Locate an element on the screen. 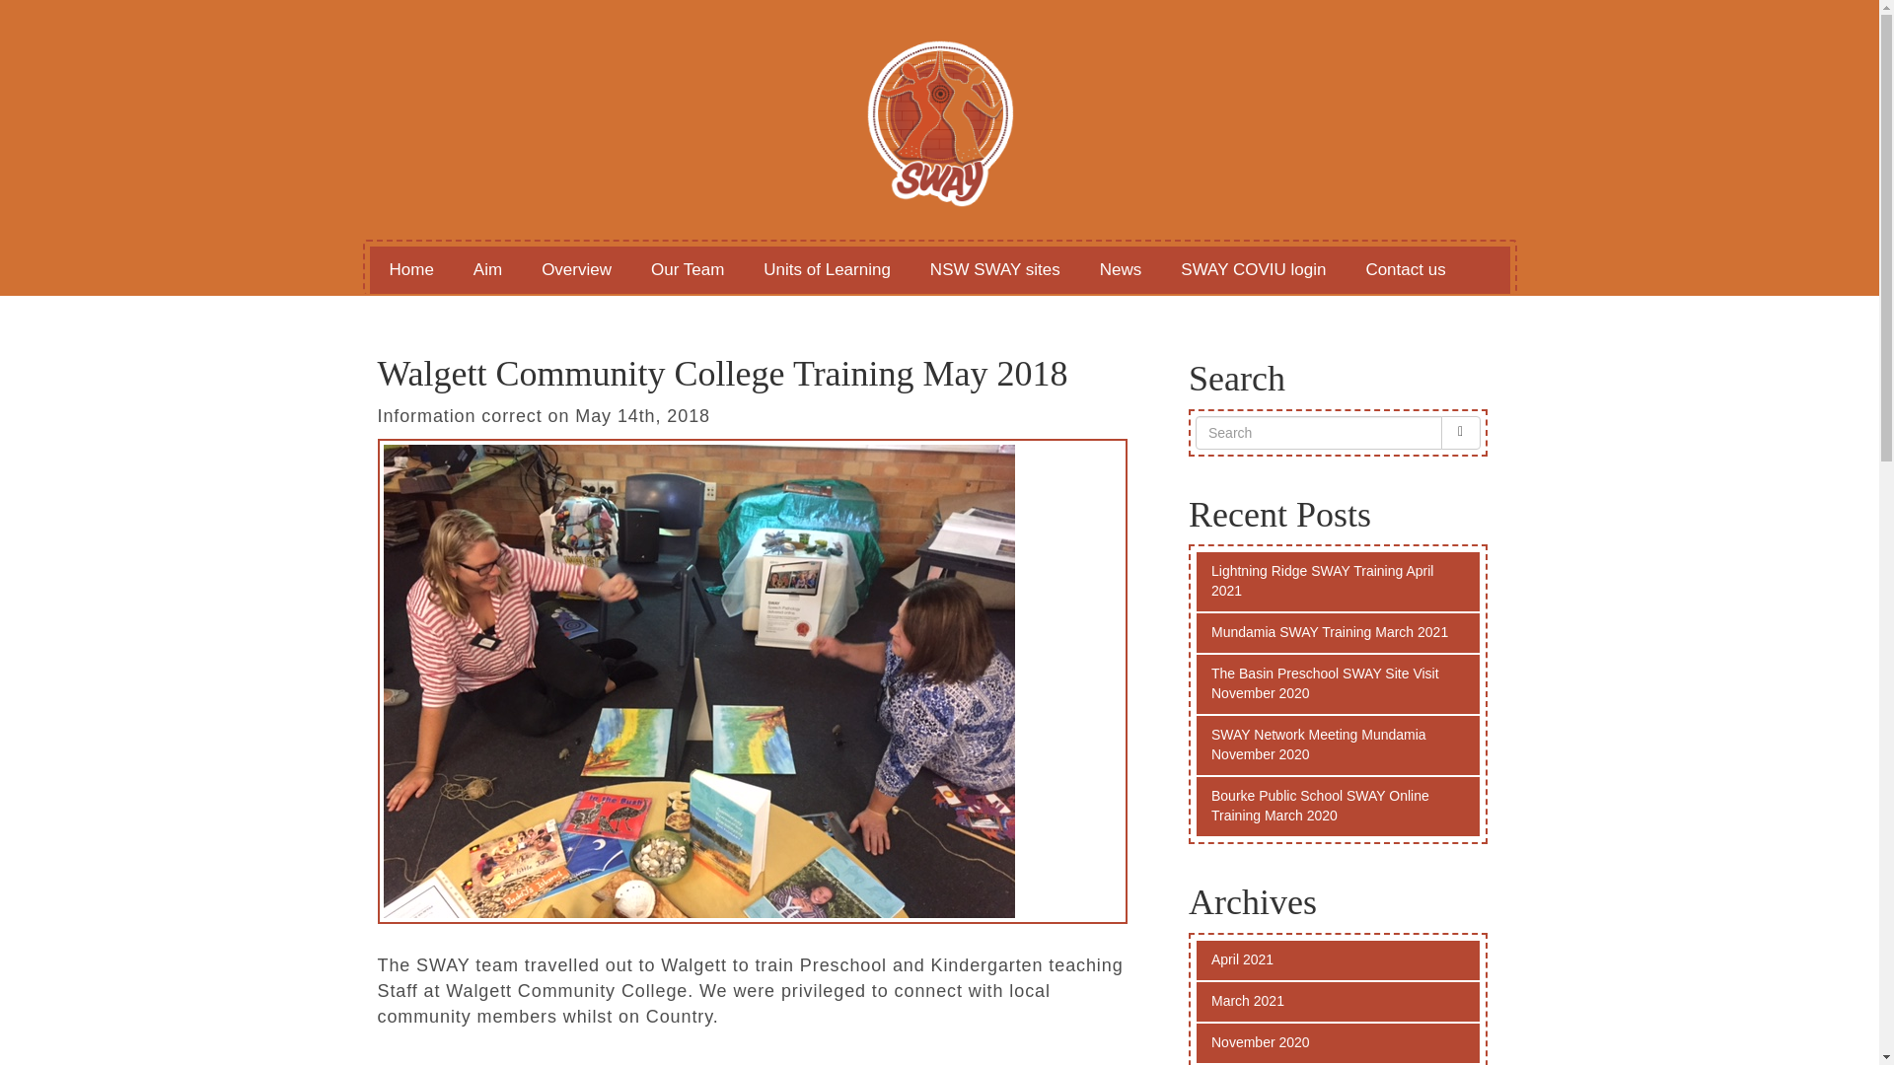  Look SWAY Network Meeting Mundamia November 2020 is located at coordinates (1338, 745).